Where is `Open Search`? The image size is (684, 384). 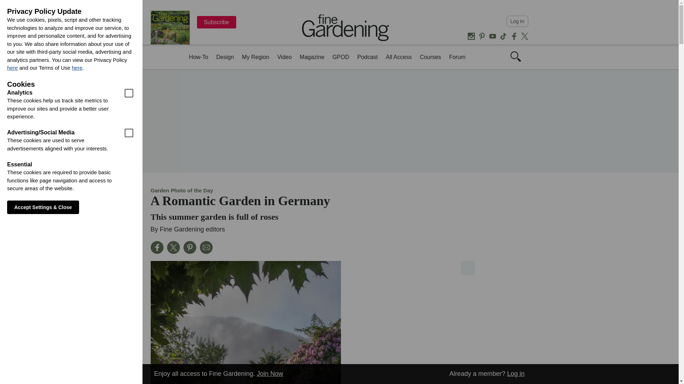
Open Search is located at coordinates (515, 56).